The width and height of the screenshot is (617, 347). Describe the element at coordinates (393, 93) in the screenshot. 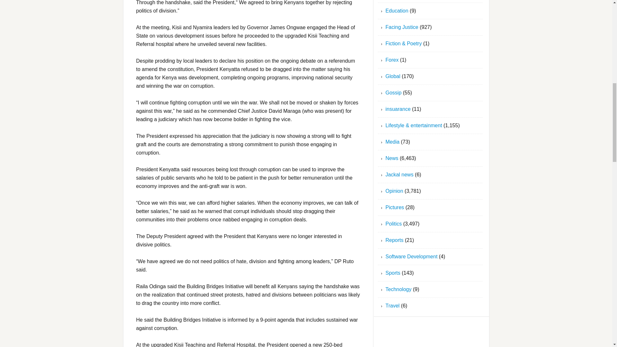

I see `Gossip` at that location.